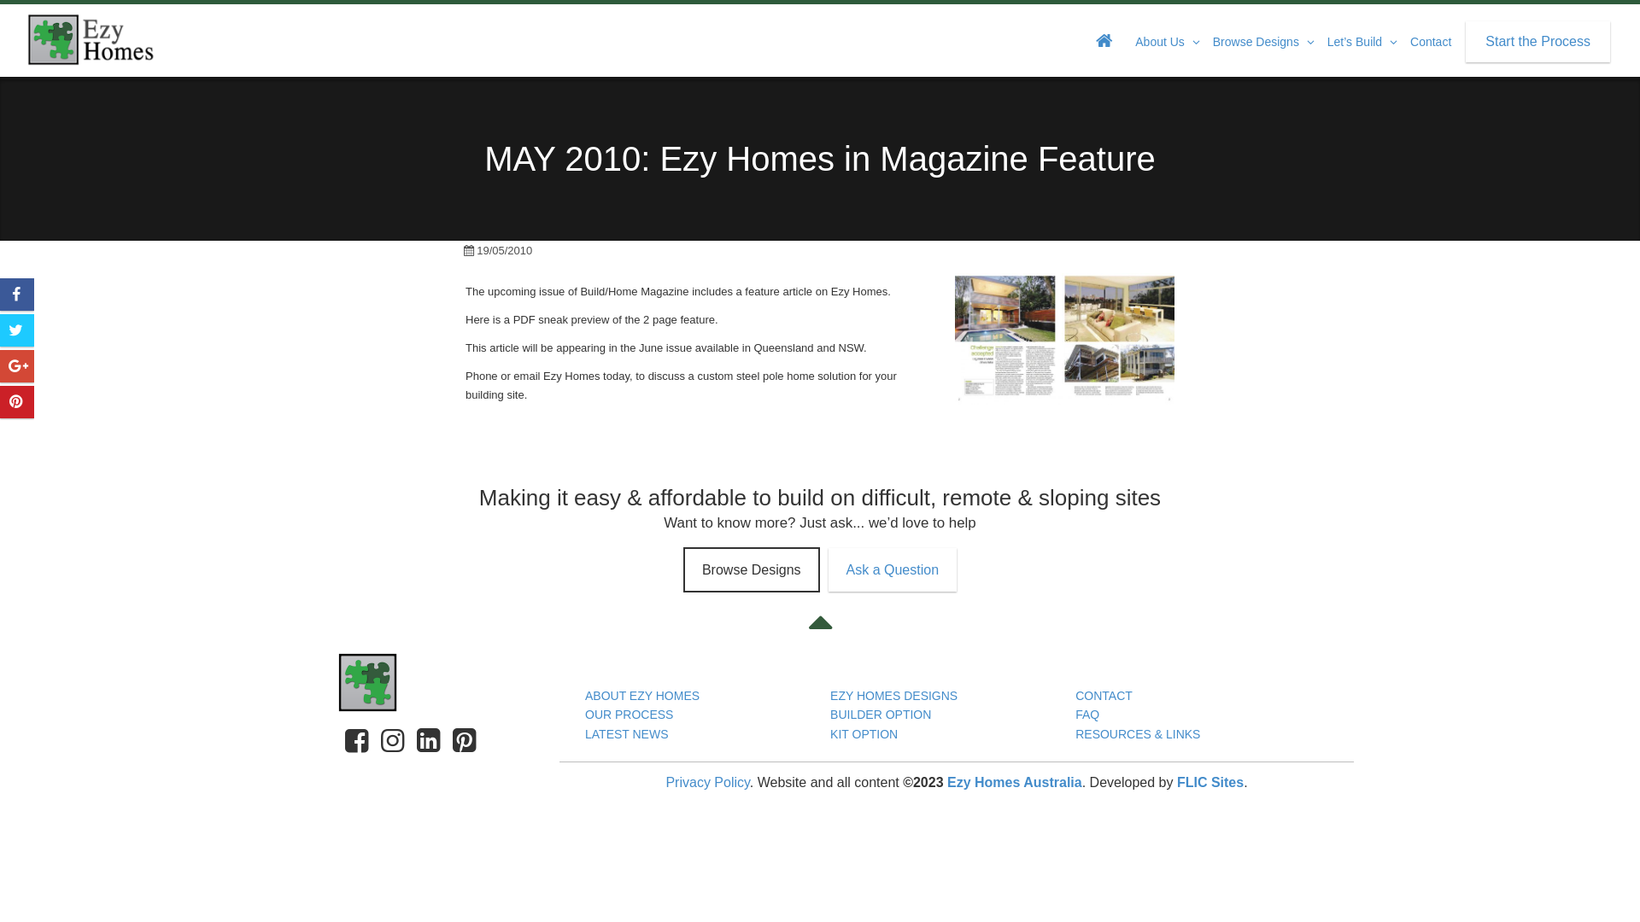 This screenshot has width=1640, height=922. What do you see at coordinates (893, 570) in the screenshot?
I see `Ask a Question` at bounding box center [893, 570].